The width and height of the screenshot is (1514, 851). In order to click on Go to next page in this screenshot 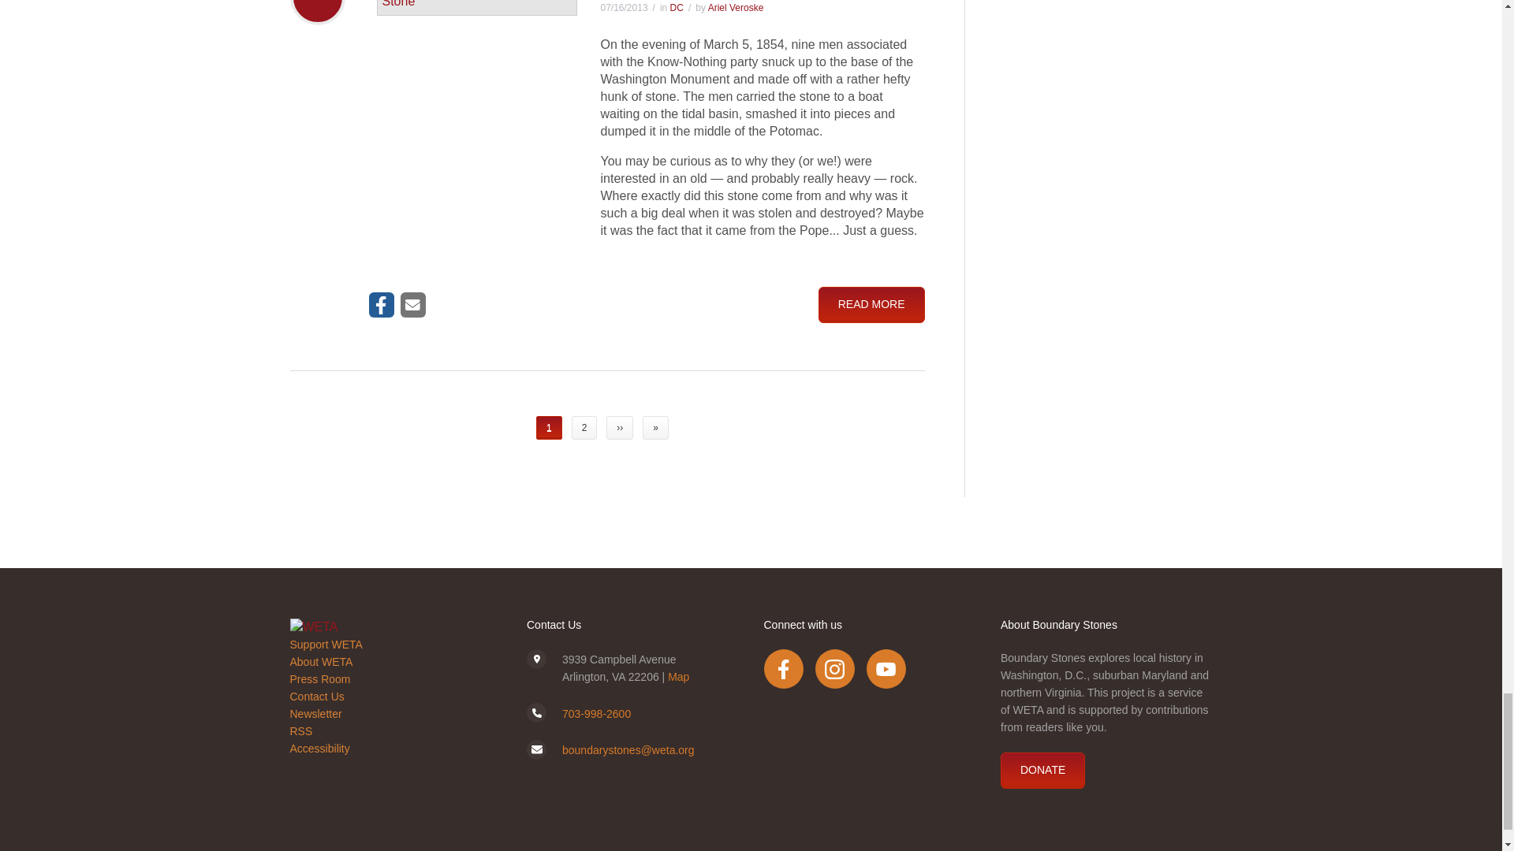, I will do `click(620, 428)`.